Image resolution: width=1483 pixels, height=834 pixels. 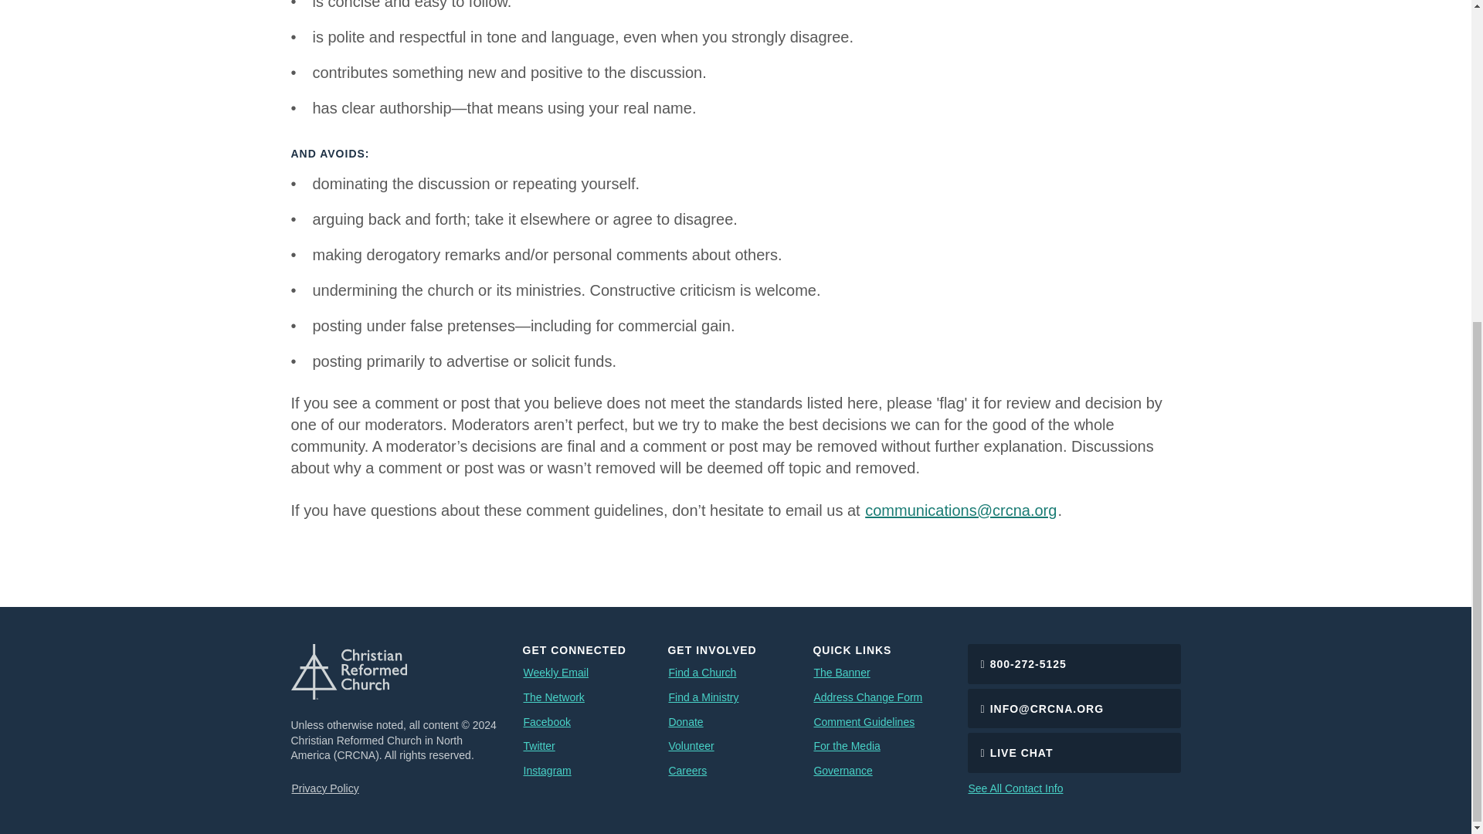 What do you see at coordinates (553, 698) in the screenshot?
I see `The Network` at bounding box center [553, 698].